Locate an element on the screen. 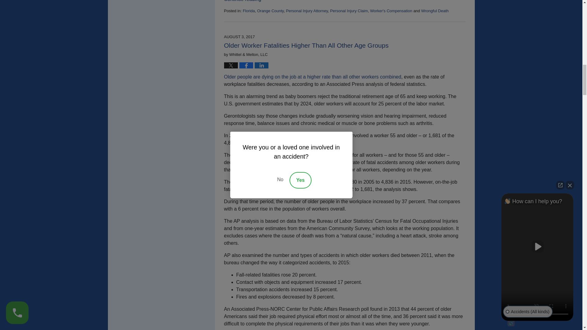 The image size is (587, 330). Personal Injury Attorney is located at coordinates (307, 11).